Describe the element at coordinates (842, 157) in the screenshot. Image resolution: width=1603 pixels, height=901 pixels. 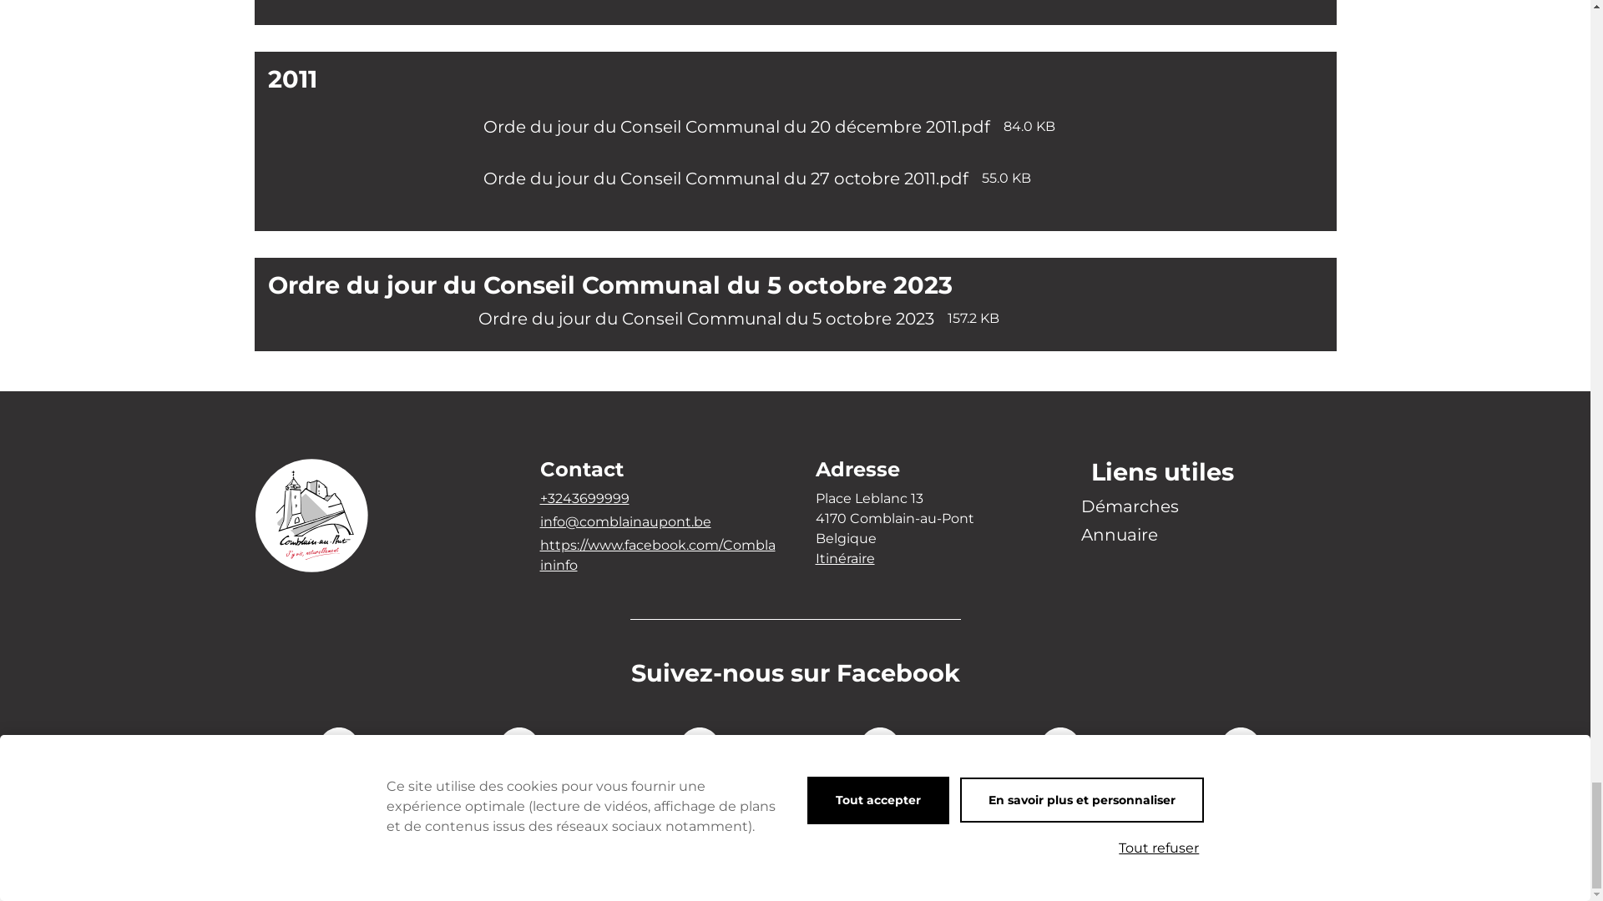
I see `info@comblainaupont.be` at that location.